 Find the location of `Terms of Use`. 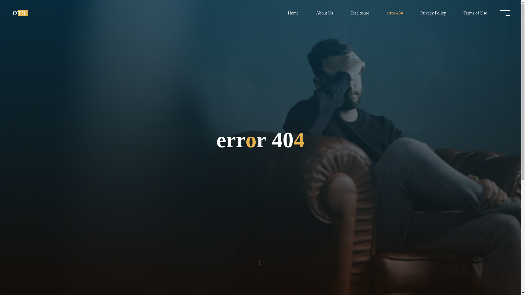

Terms of Use is located at coordinates (475, 13).